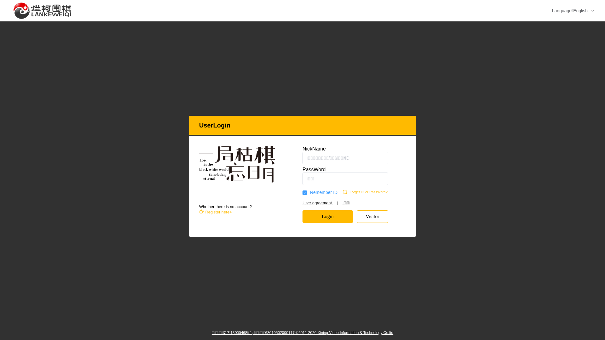 The height and width of the screenshot is (340, 605). Describe the element at coordinates (372, 217) in the screenshot. I see `Visitor` at that location.